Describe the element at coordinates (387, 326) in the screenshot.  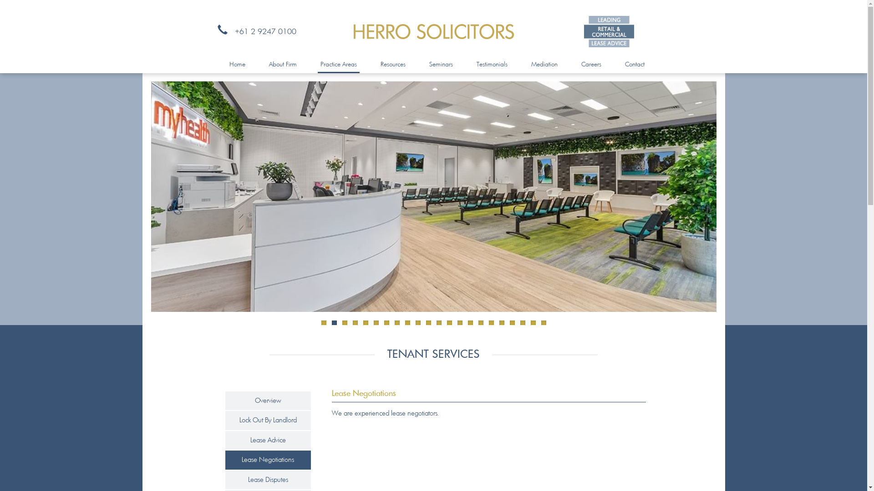
I see `7` at that location.